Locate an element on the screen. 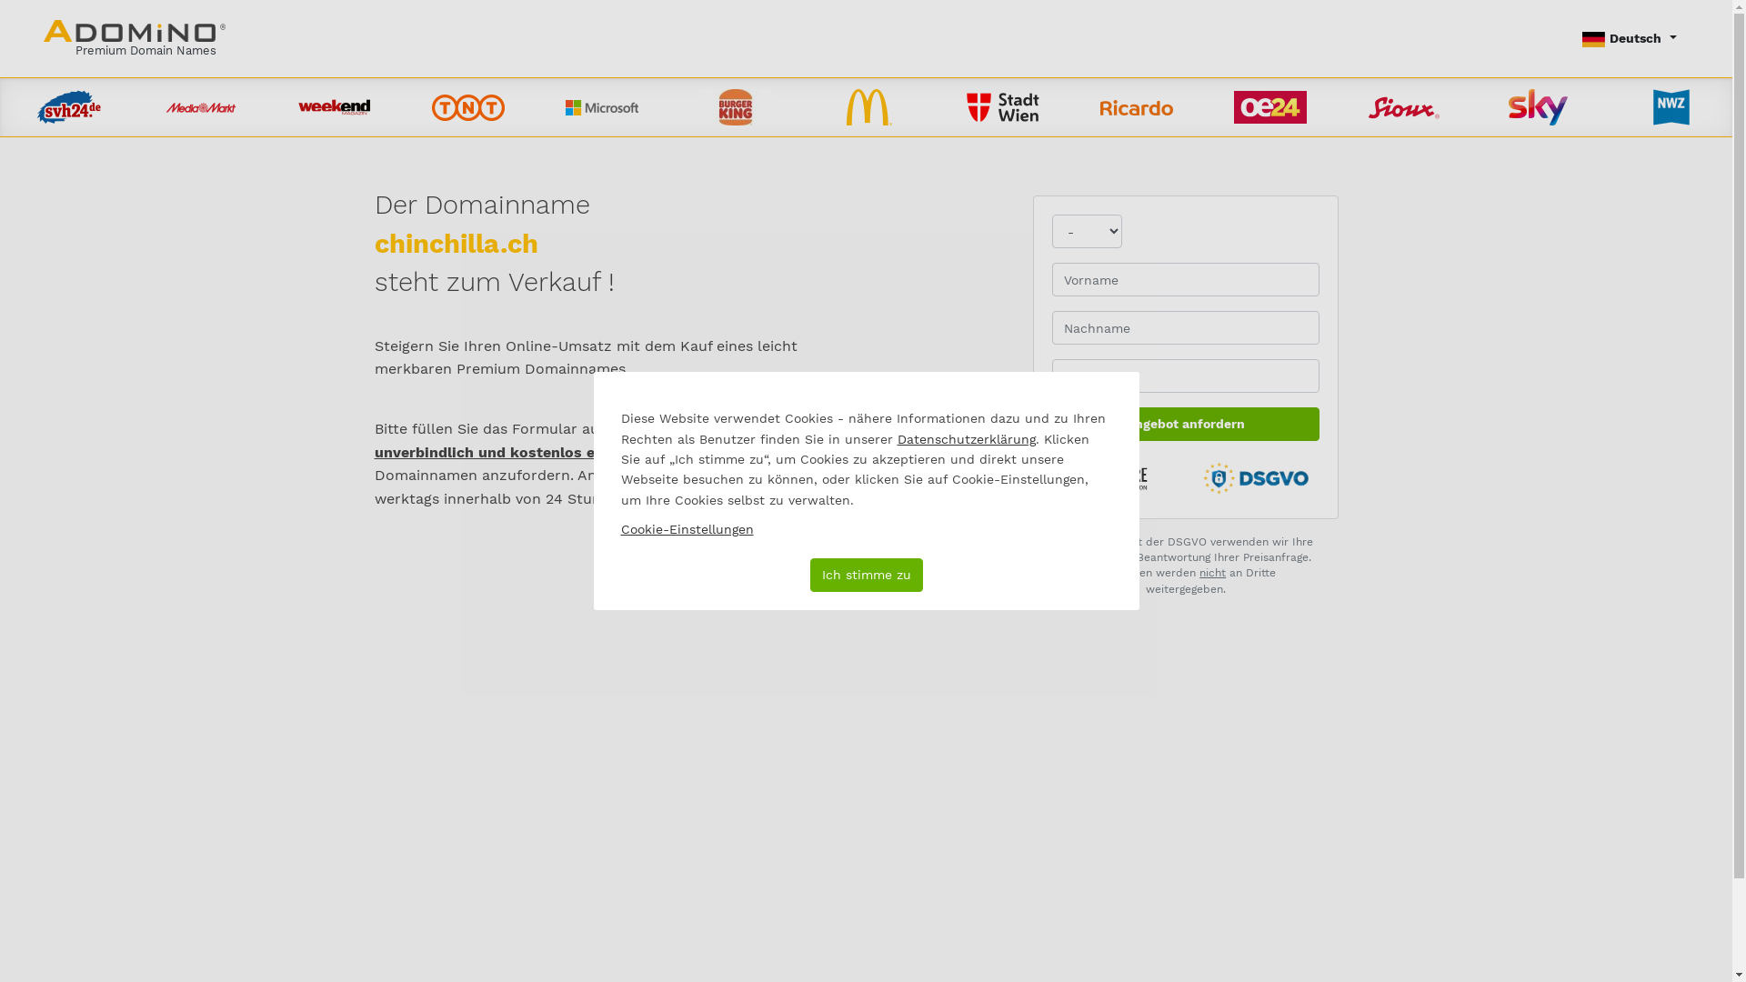  Ich stimme zu is located at coordinates (866, 575).